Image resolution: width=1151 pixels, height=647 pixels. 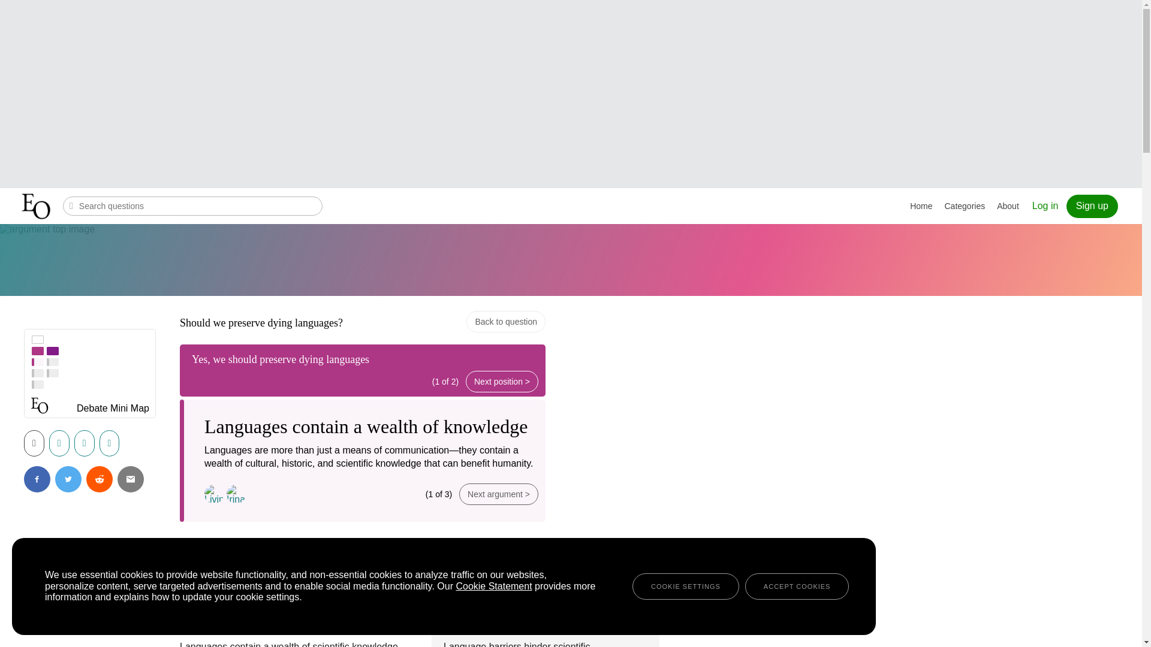 I want to click on About, so click(x=1008, y=206).